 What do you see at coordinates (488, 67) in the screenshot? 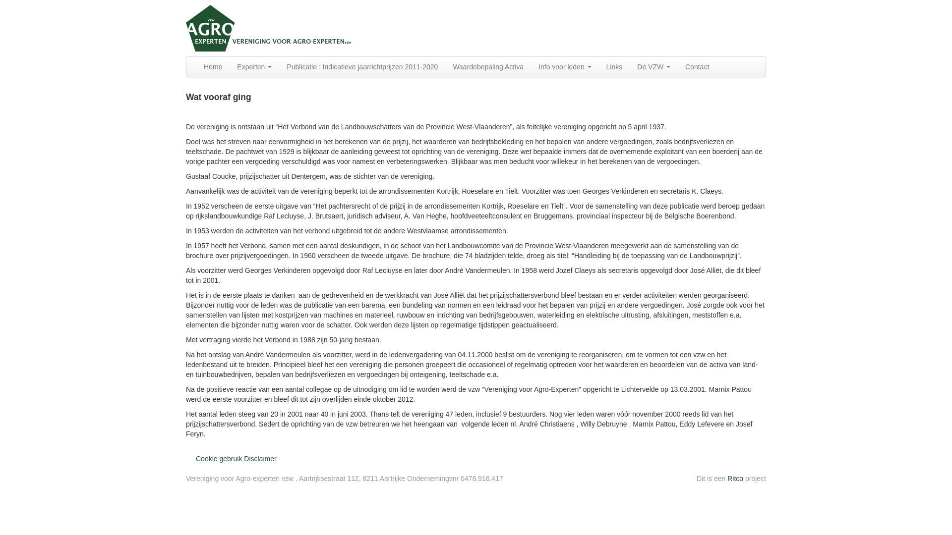
I see `Waardebepaling Activa` at bounding box center [488, 67].